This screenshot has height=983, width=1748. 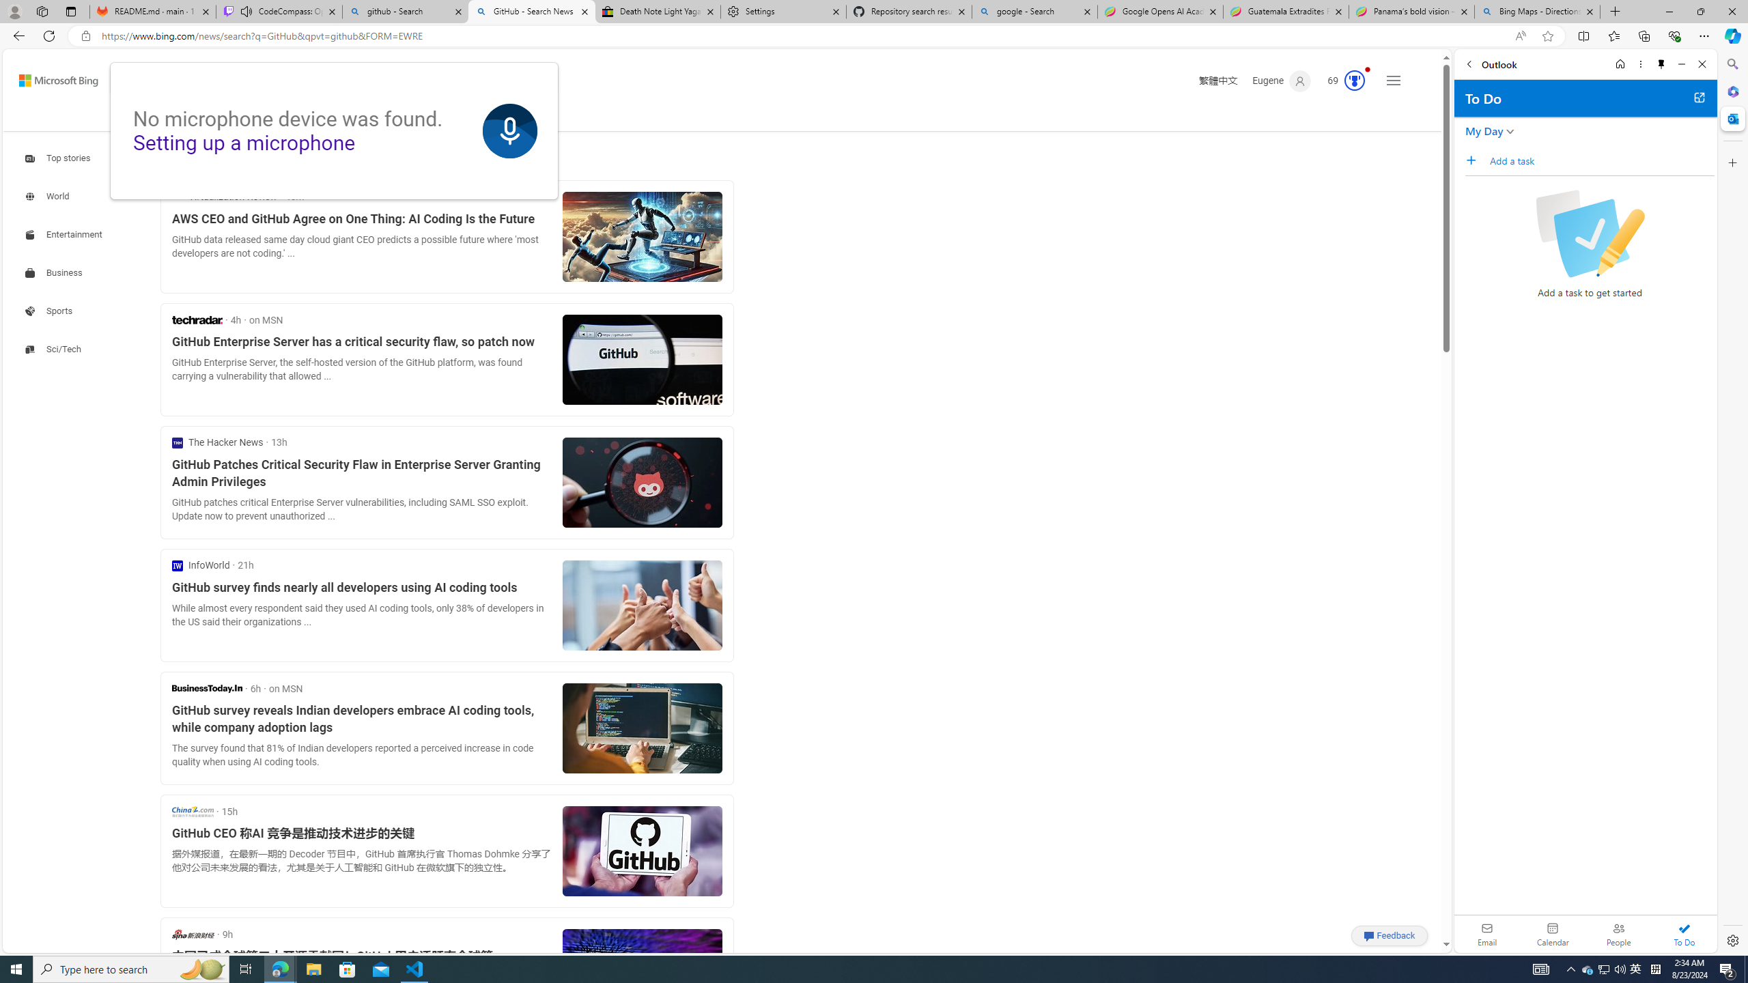 I want to click on People, so click(x=1618, y=934).